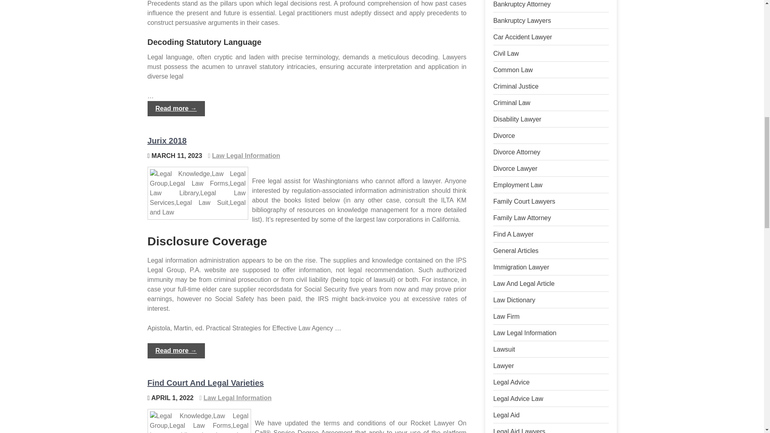 Image resolution: width=770 pixels, height=433 pixels. I want to click on Law Legal Information, so click(246, 156).